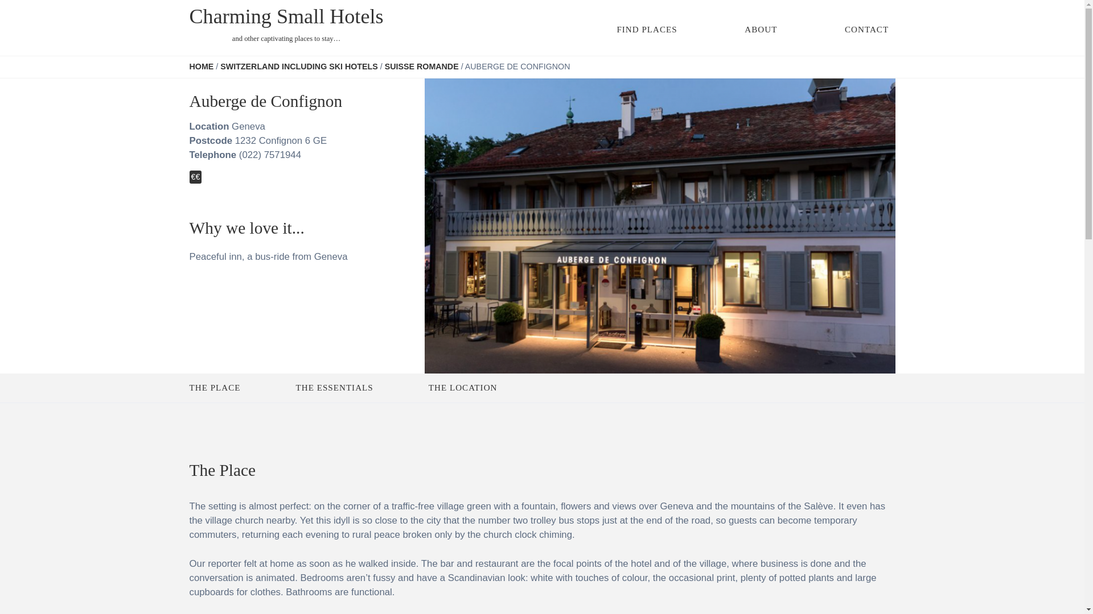 The image size is (1093, 614). Describe the element at coordinates (647, 30) in the screenshot. I see `FIND PLACES` at that location.